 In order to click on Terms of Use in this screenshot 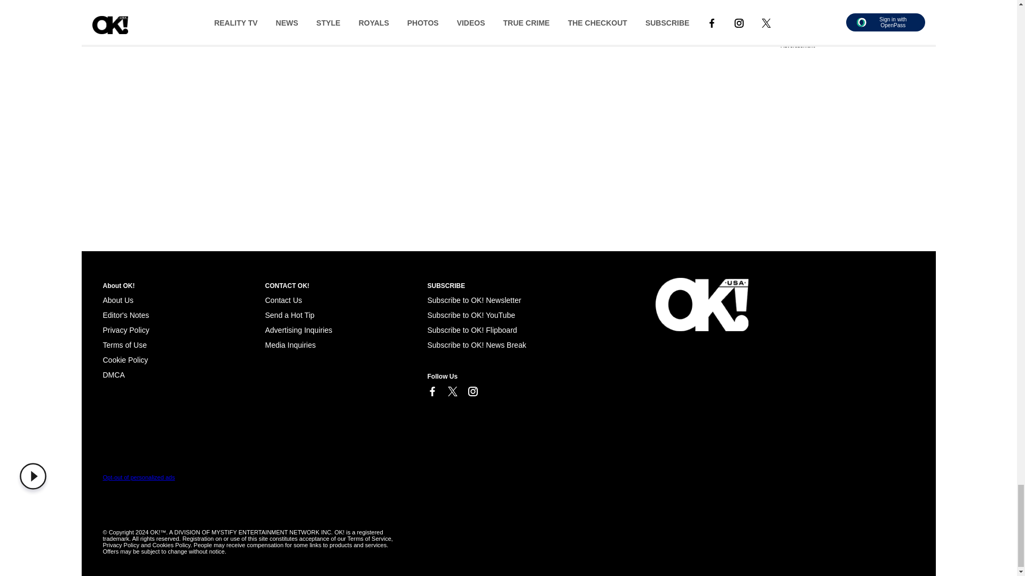, I will do `click(124, 345)`.